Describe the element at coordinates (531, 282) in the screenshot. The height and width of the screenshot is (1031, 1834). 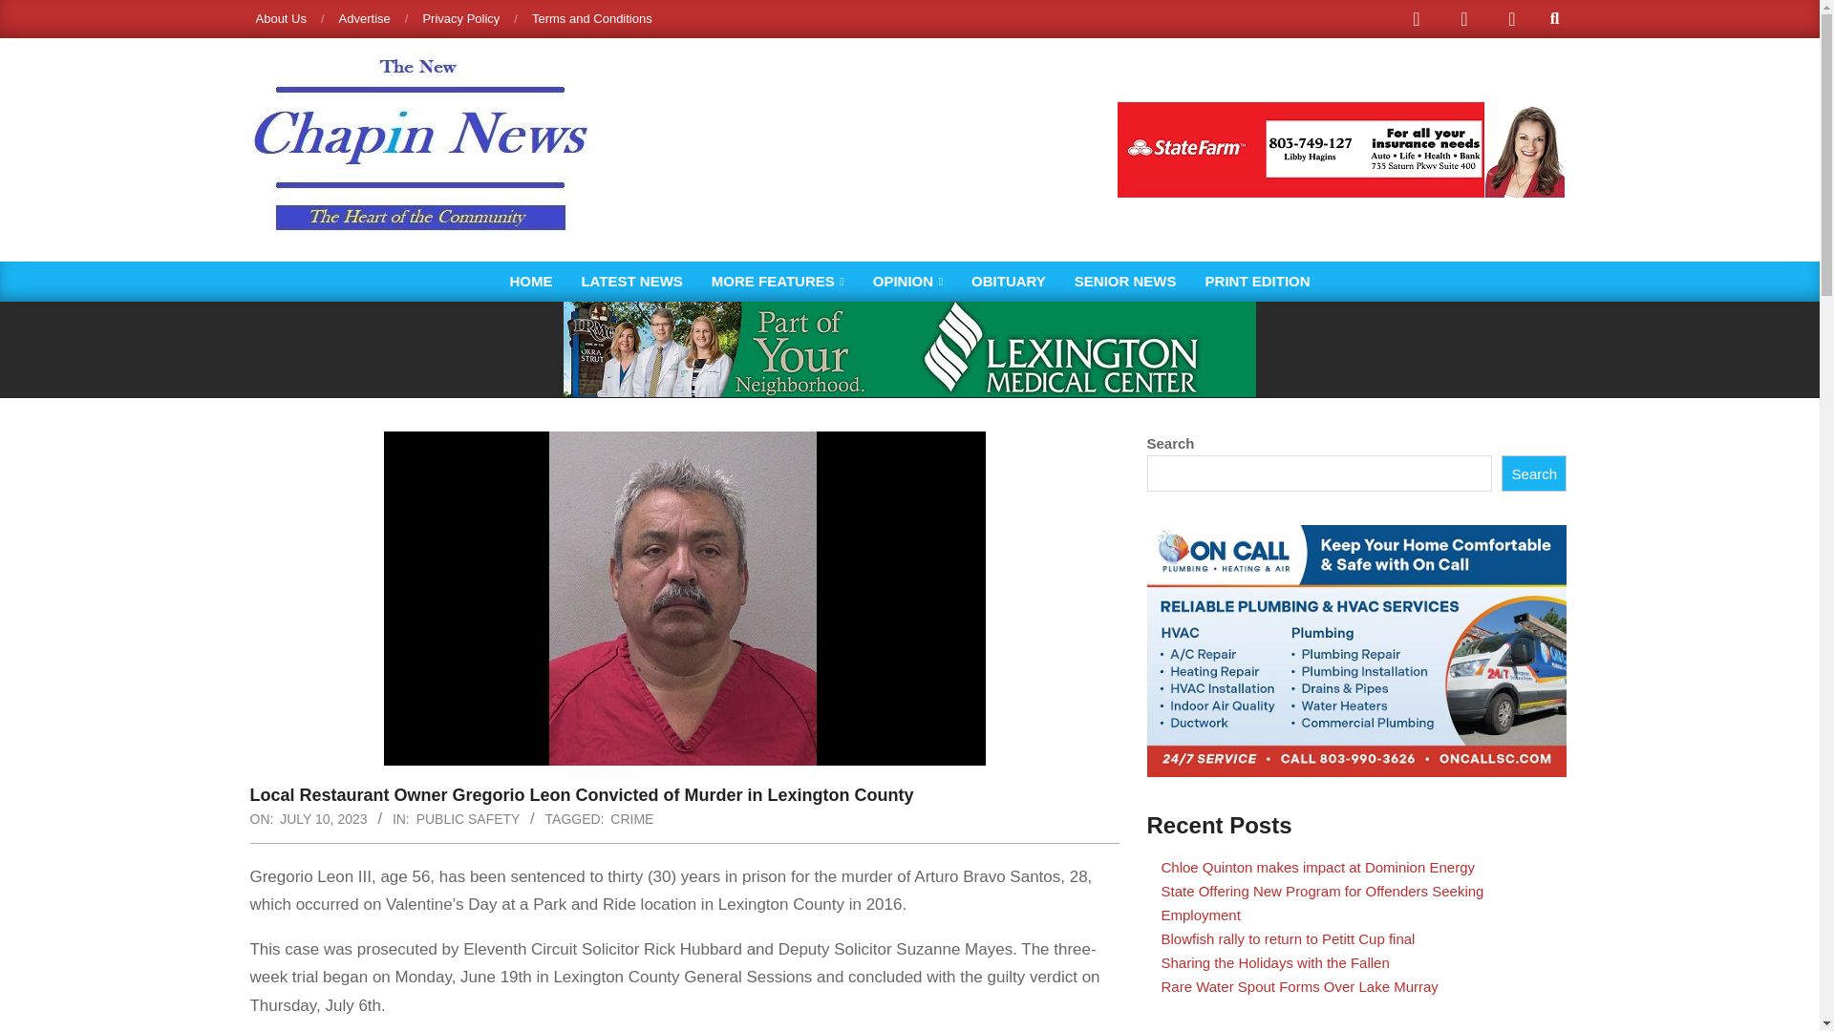
I see `HOME` at that location.